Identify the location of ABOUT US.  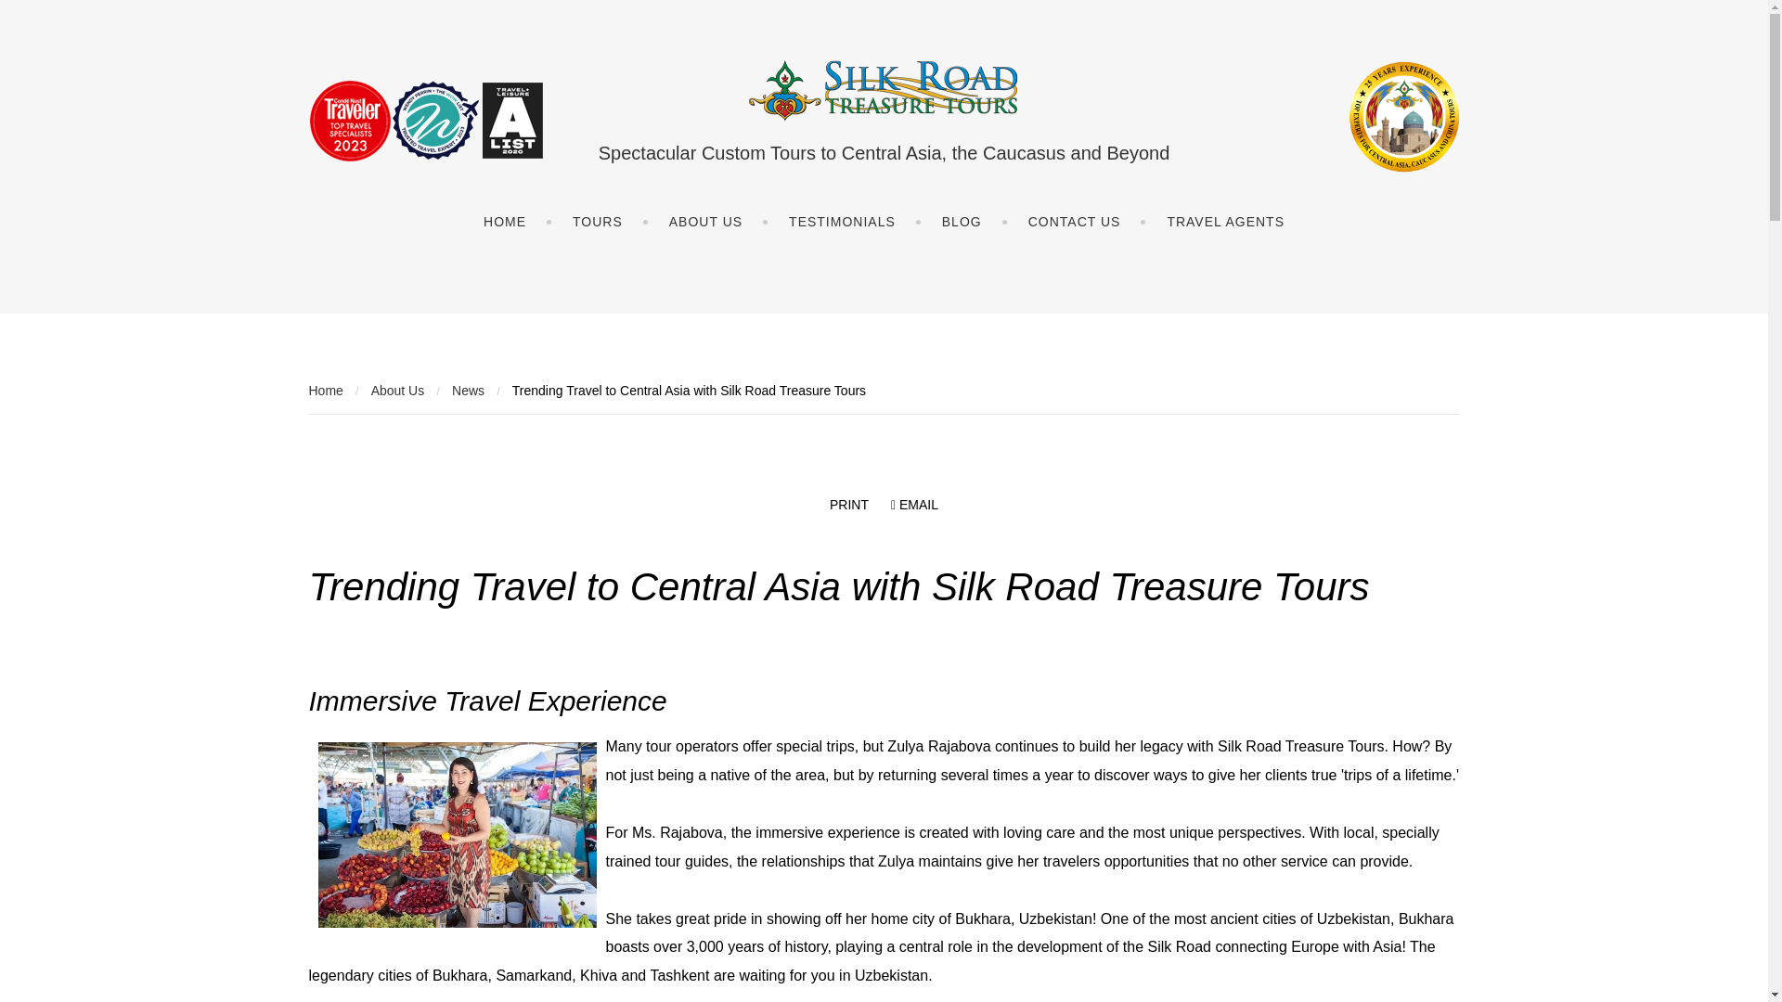
(705, 222).